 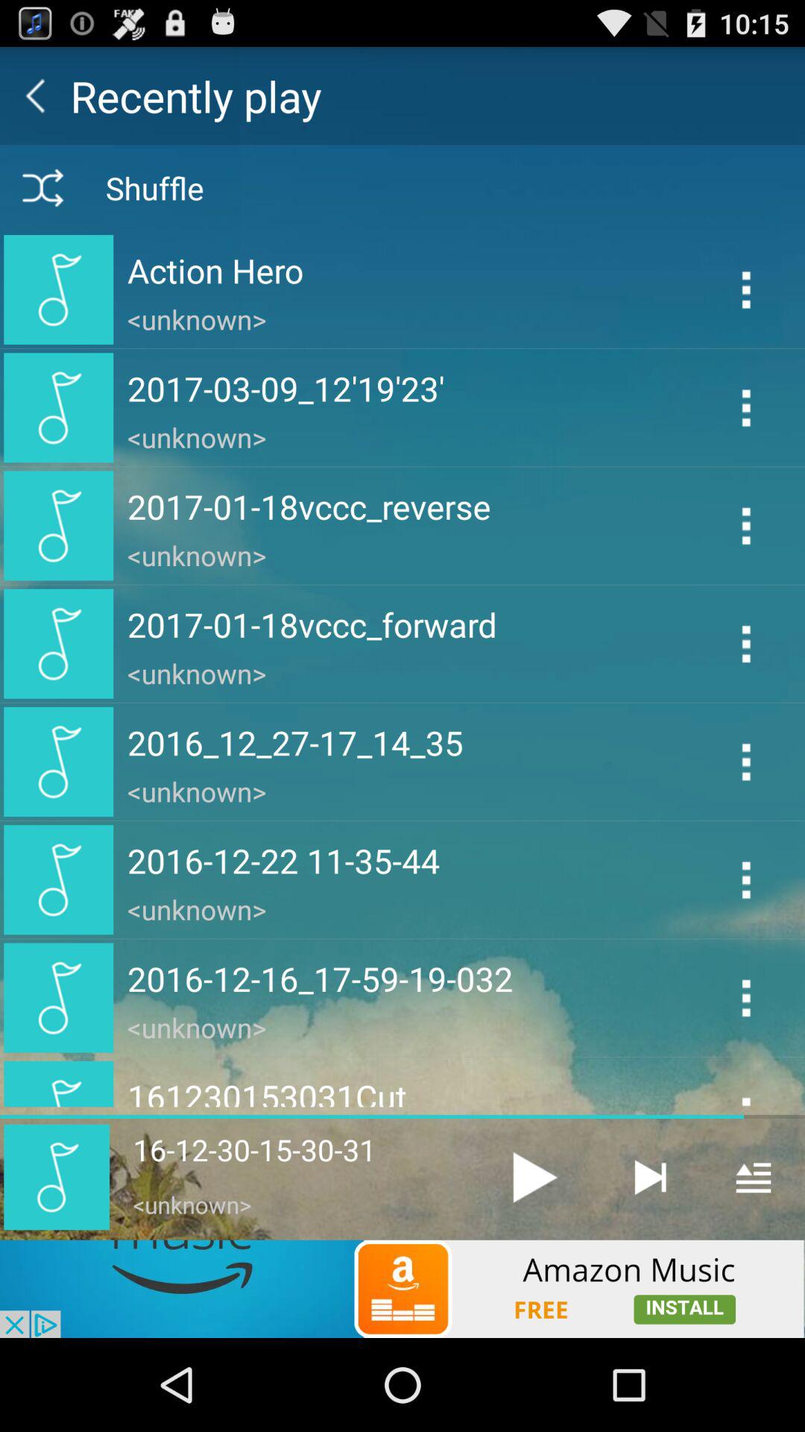 What do you see at coordinates (650, 1177) in the screenshot?
I see `play next track` at bounding box center [650, 1177].